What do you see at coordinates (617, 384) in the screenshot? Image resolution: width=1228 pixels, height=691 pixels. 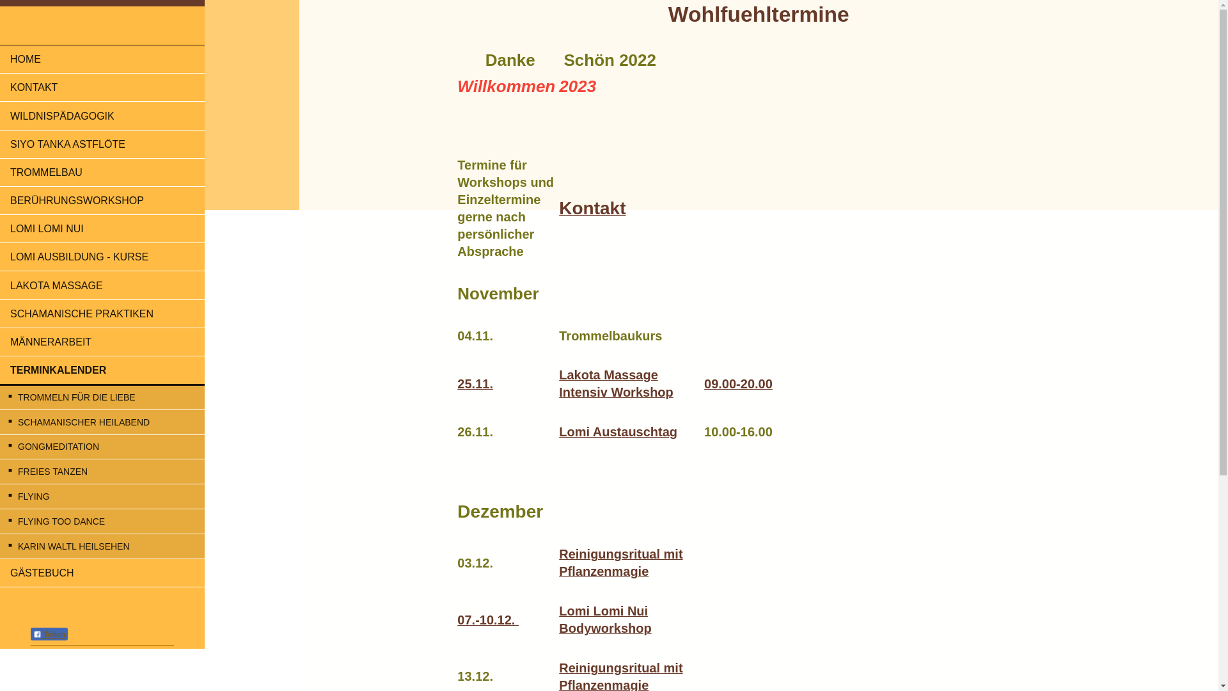 I see `Lakota Massage Intensiv Workshop` at bounding box center [617, 384].